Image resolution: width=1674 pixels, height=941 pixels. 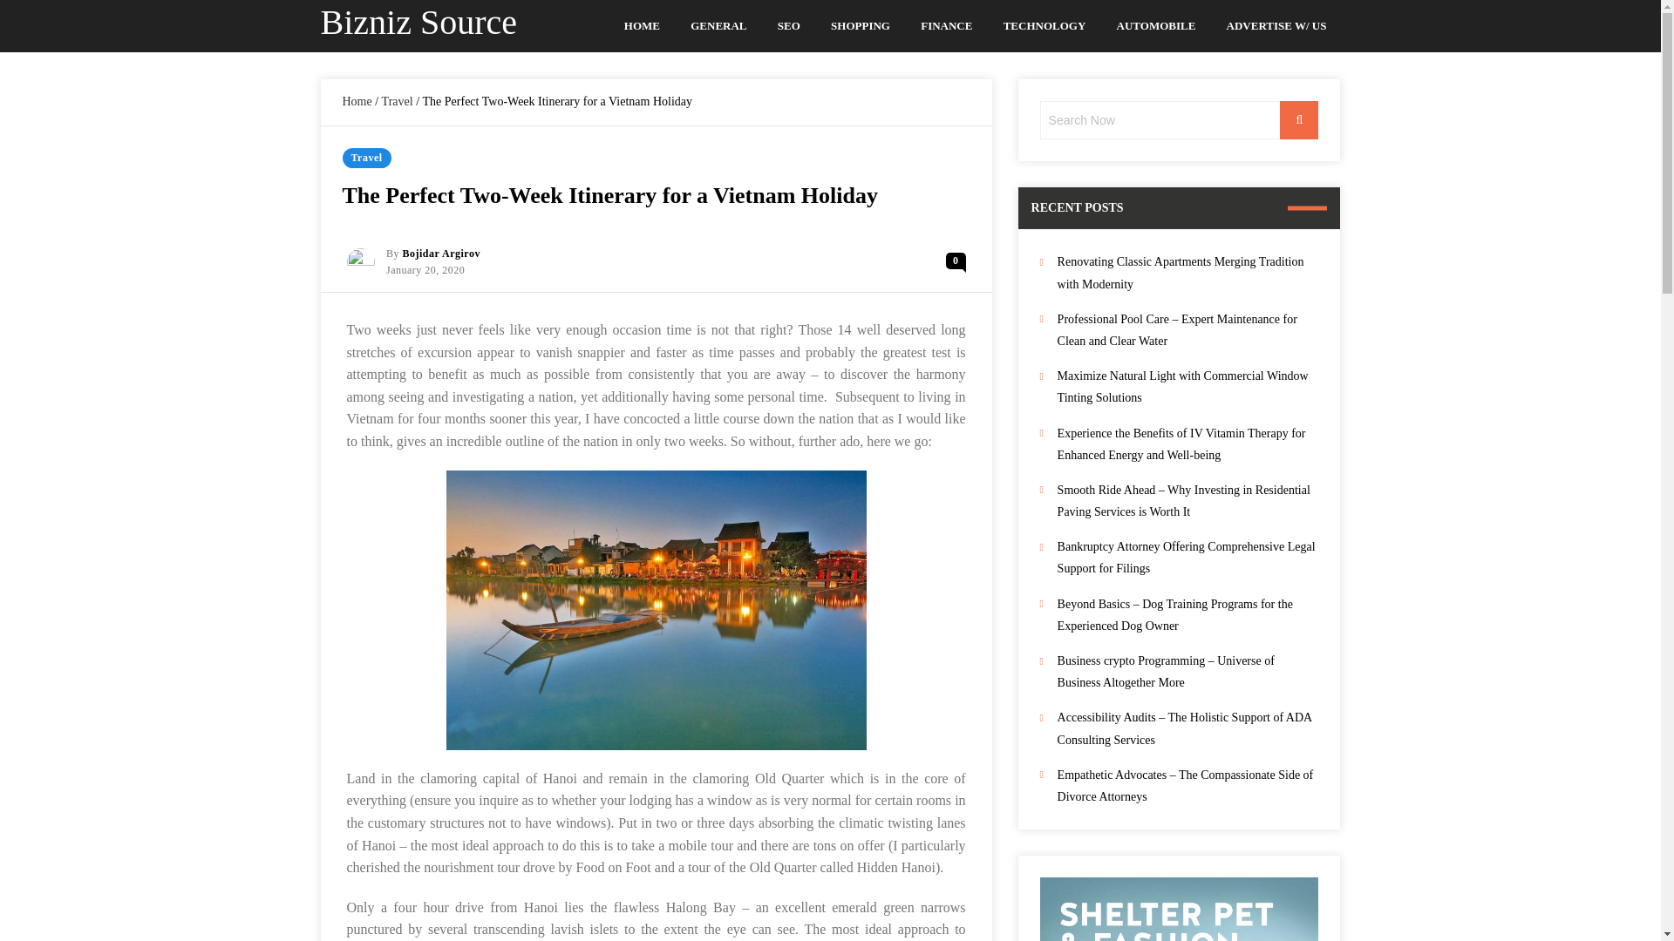 I want to click on Posts by Bojidar Argirov, so click(x=441, y=254).